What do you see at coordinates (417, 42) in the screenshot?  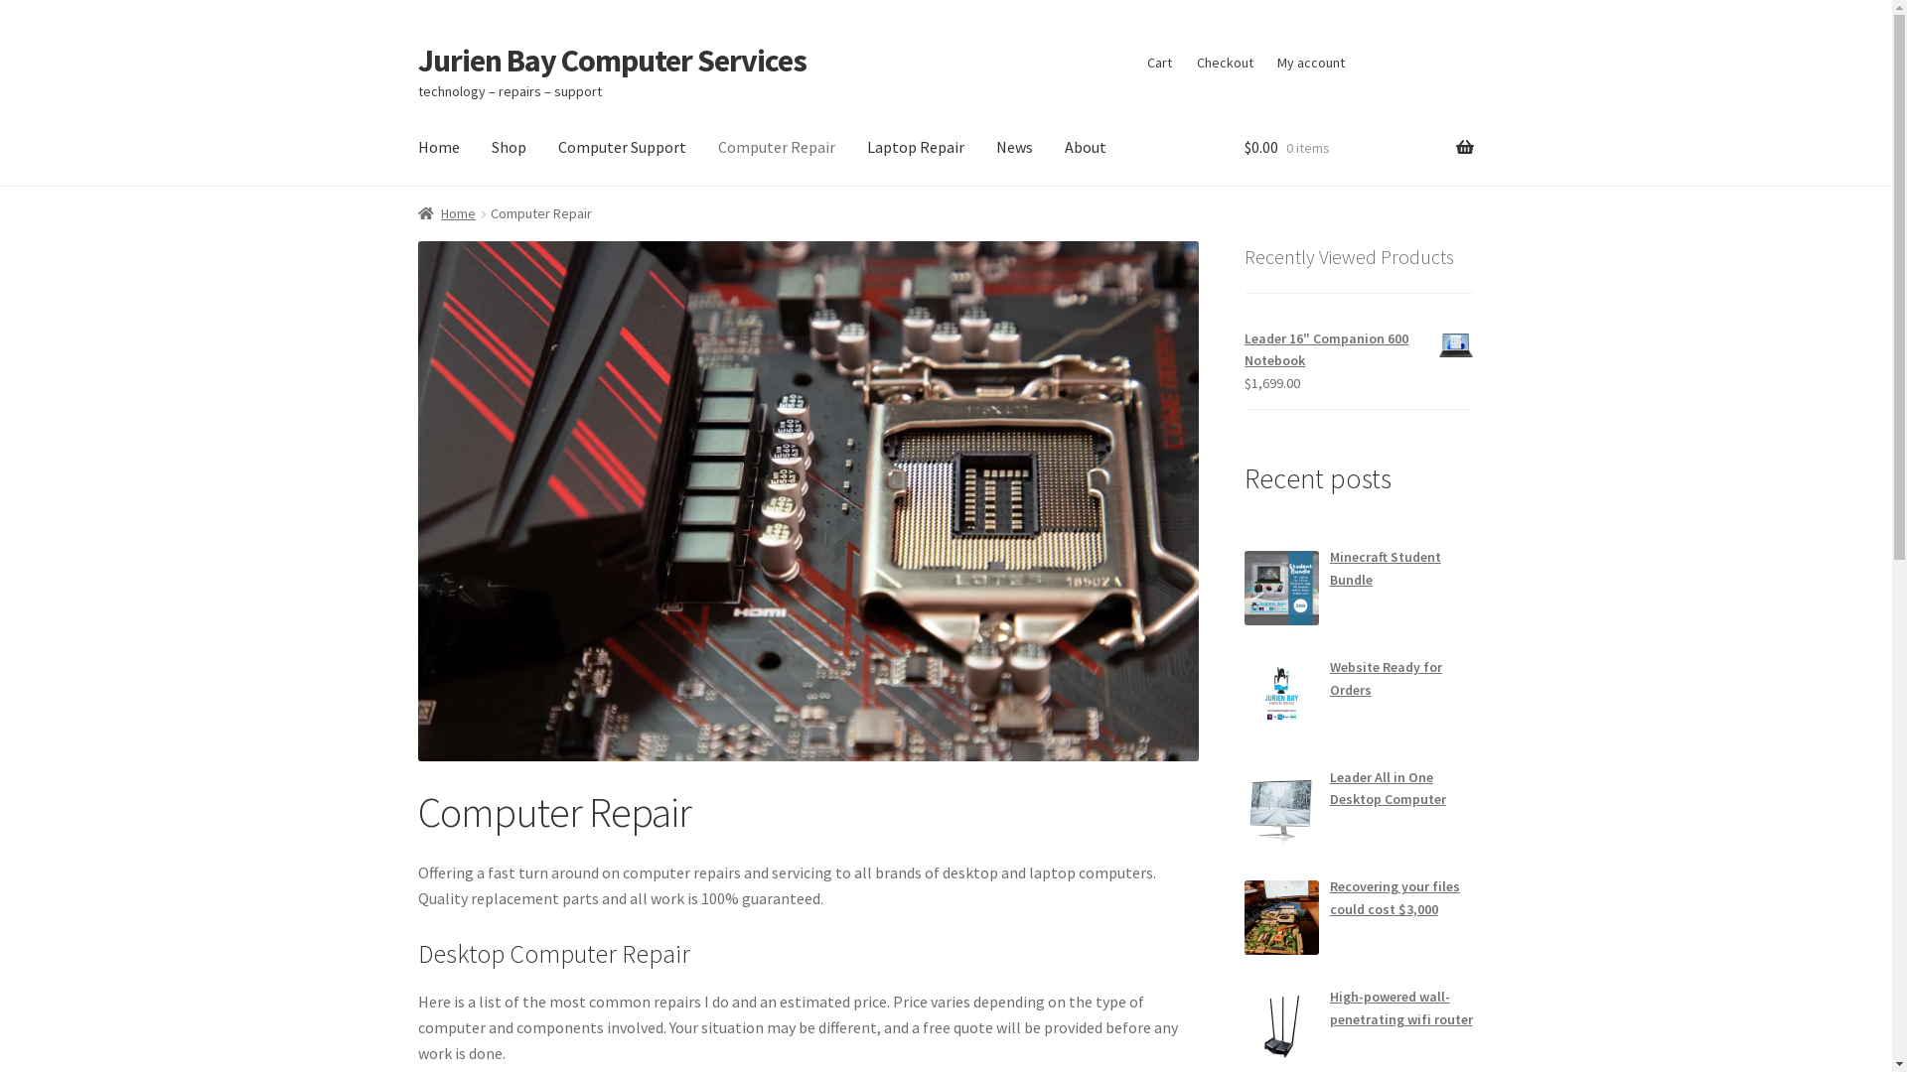 I see `Skip to navigation` at bounding box center [417, 42].